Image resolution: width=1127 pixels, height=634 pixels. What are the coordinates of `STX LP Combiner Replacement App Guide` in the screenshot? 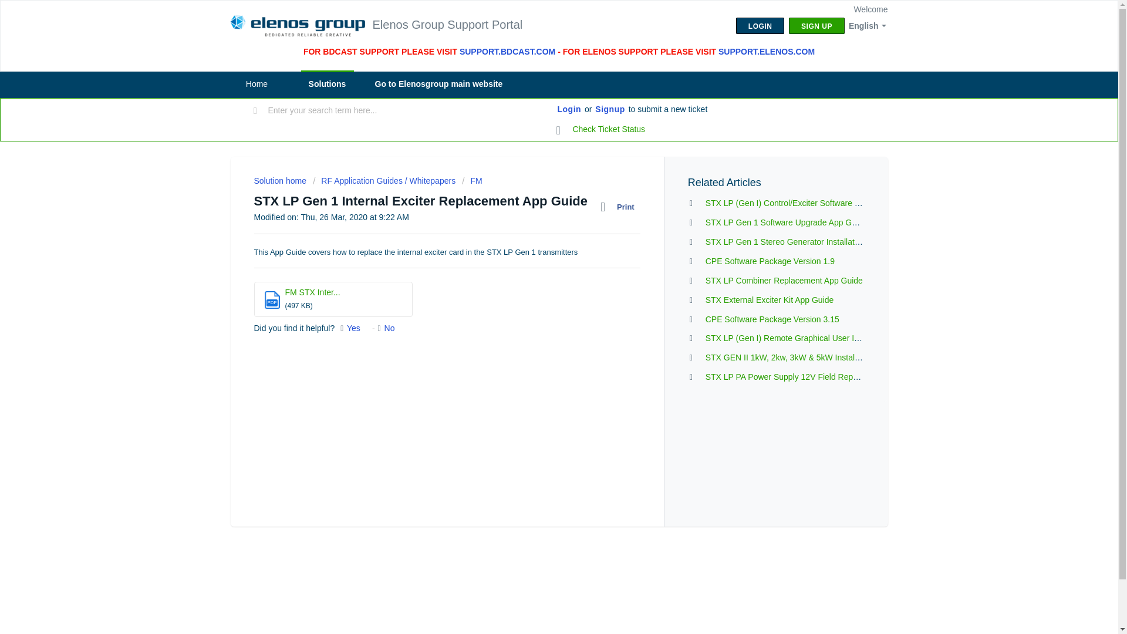 It's located at (784, 281).